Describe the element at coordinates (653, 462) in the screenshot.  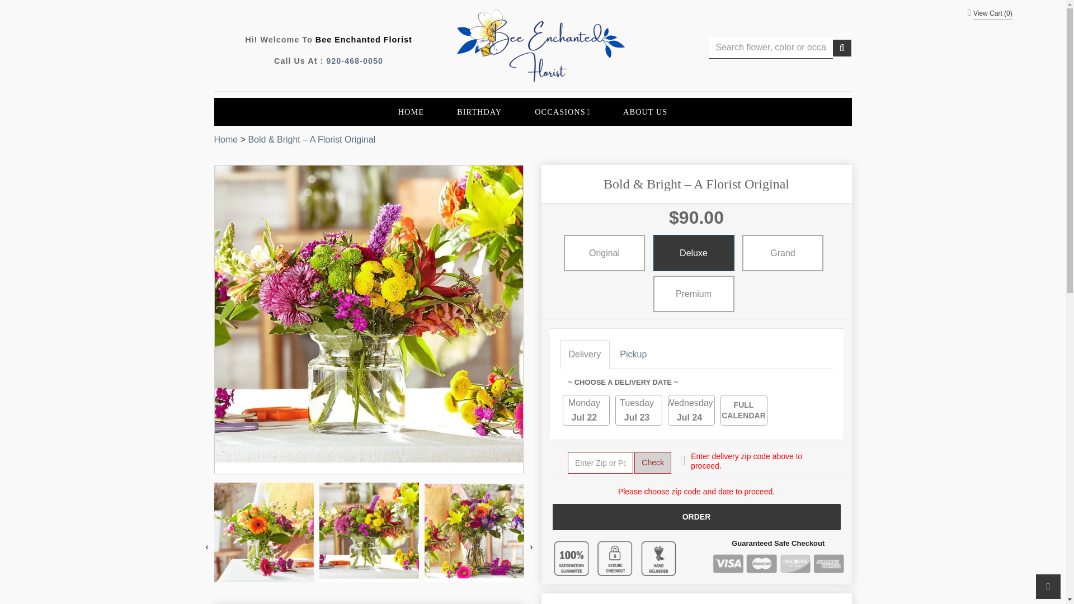
I see `BIRTHDAY` at that location.